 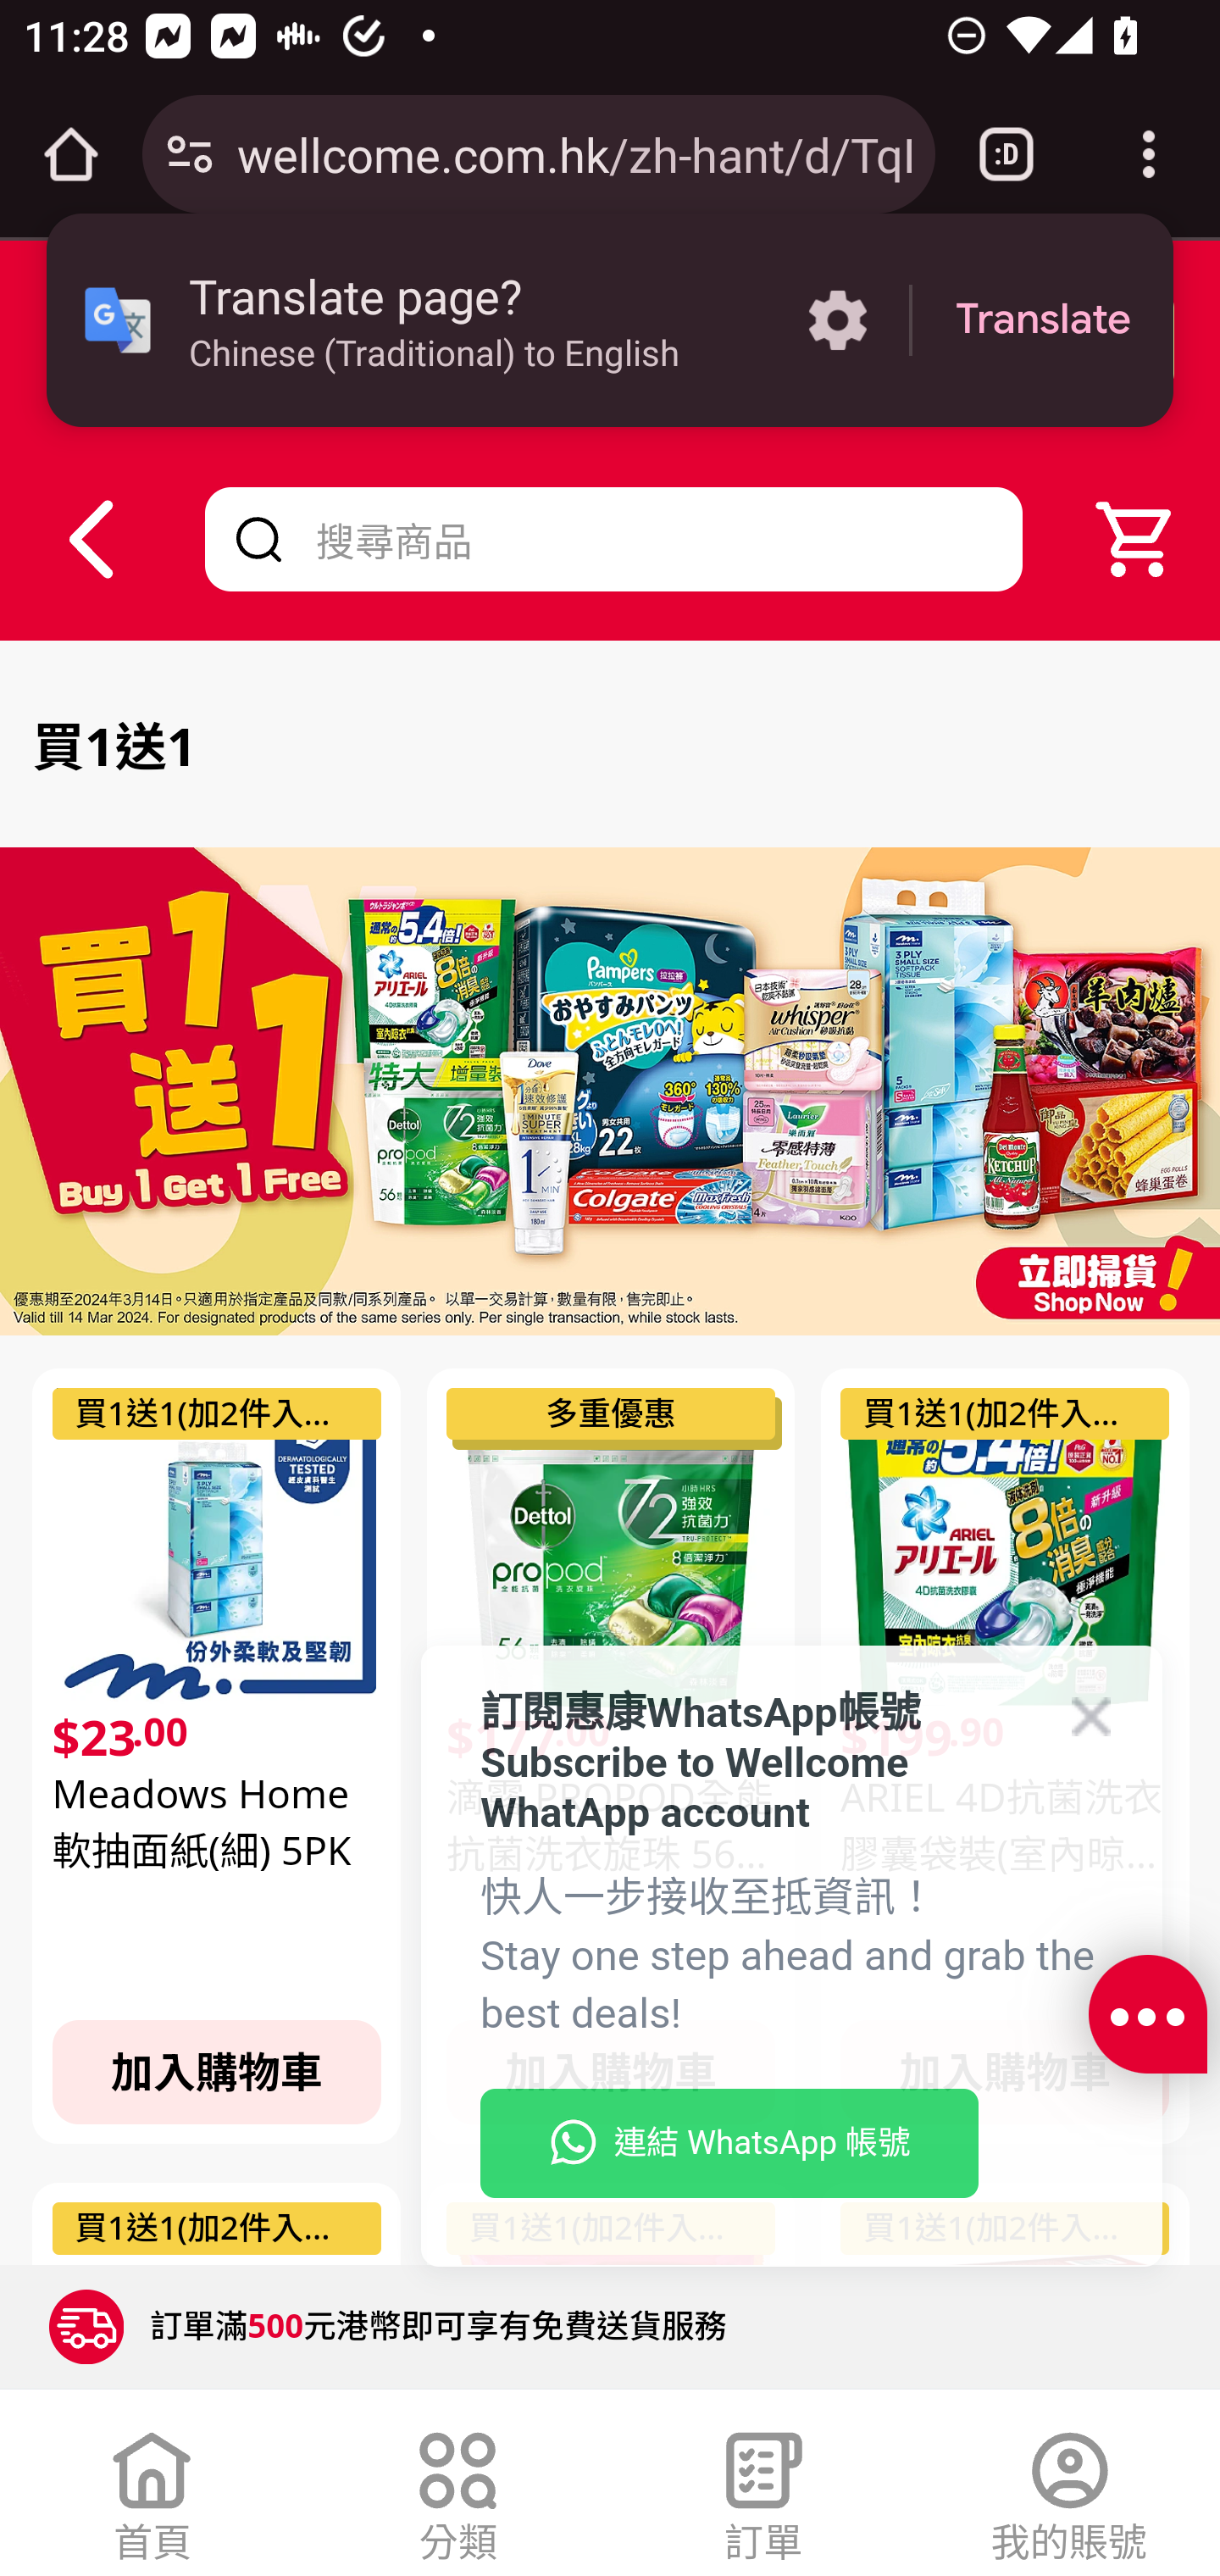 What do you see at coordinates (1068, 2490) in the screenshot?
I see `我的賬號` at bounding box center [1068, 2490].